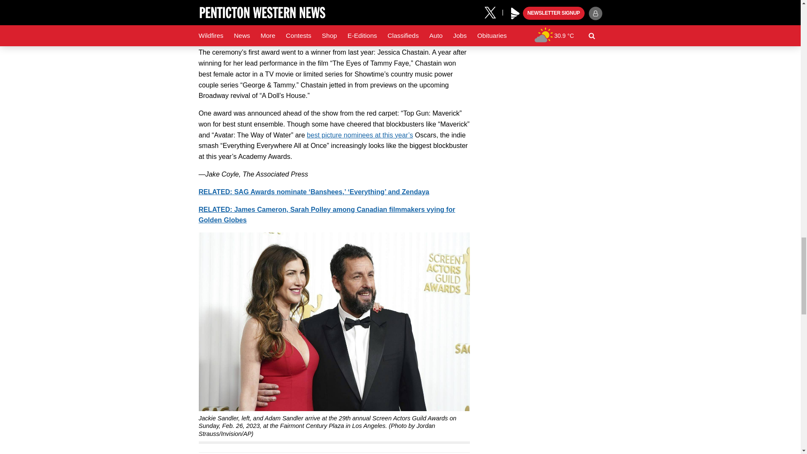  I want to click on related story, so click(314, 192).